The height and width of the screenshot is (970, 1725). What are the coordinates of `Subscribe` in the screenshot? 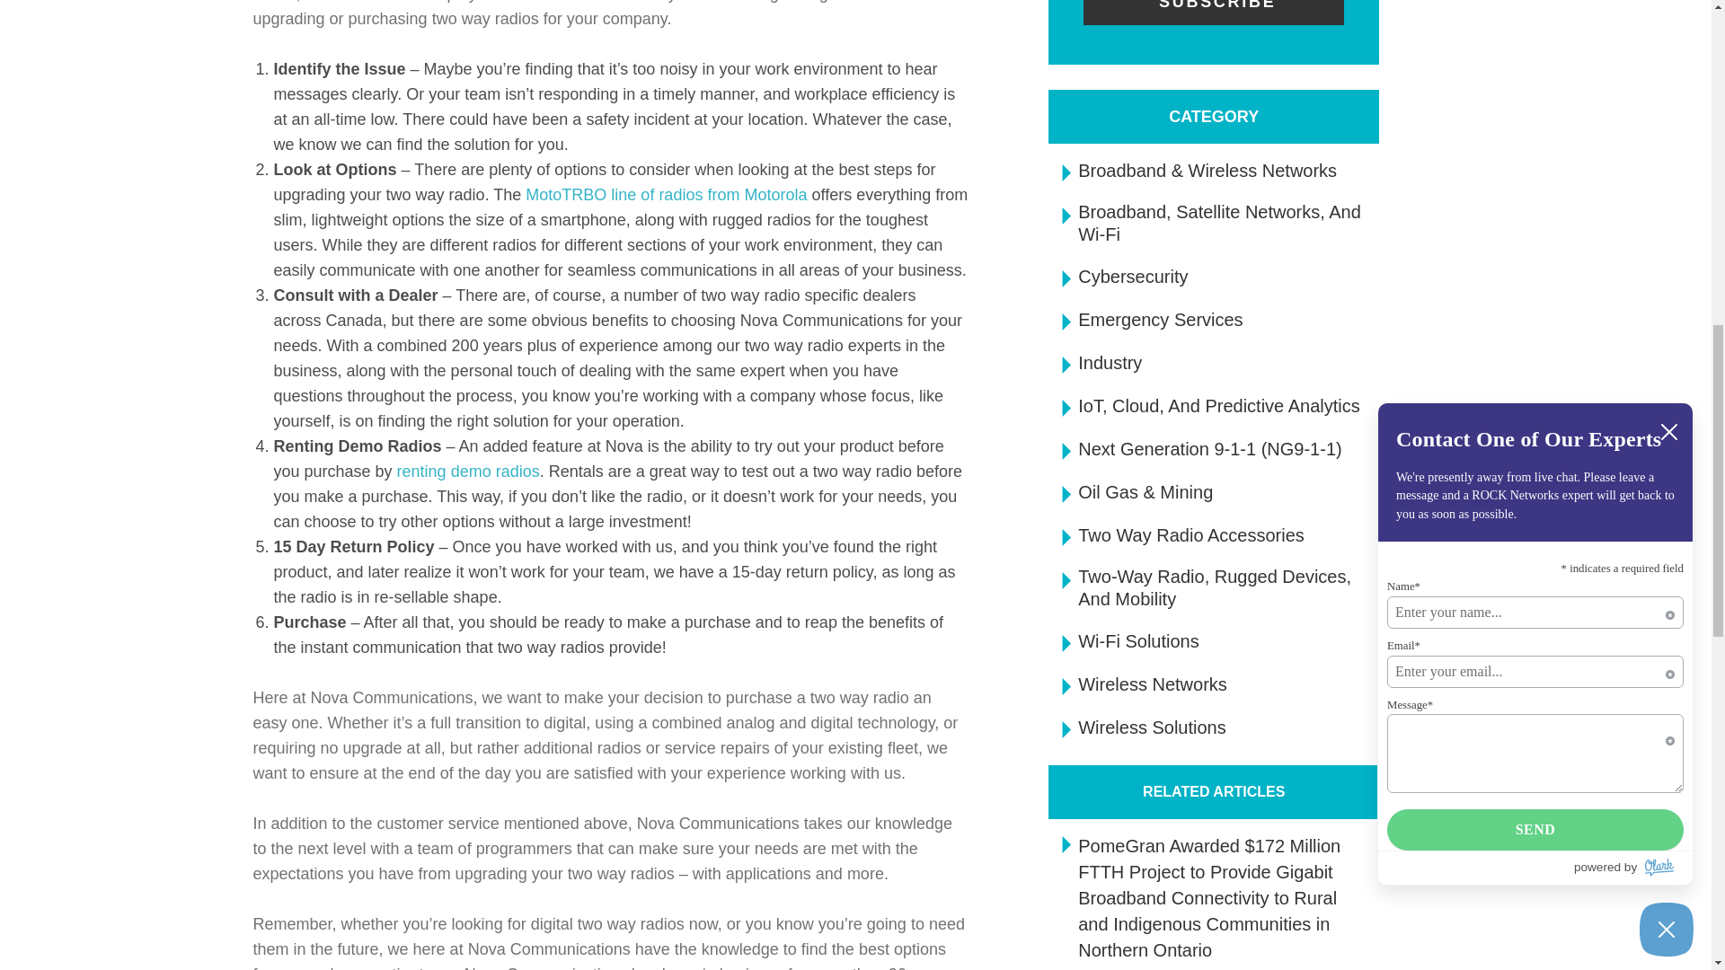 It's located at (1213, 13).